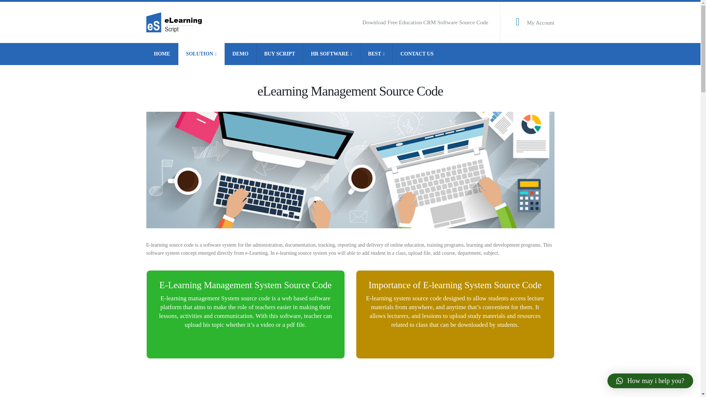 The width and height of the screenshot is (706, 397). What do you see at coordinates (240, 54) in the screenshot?
I see `DEMO` at bounding box center [240, 54].